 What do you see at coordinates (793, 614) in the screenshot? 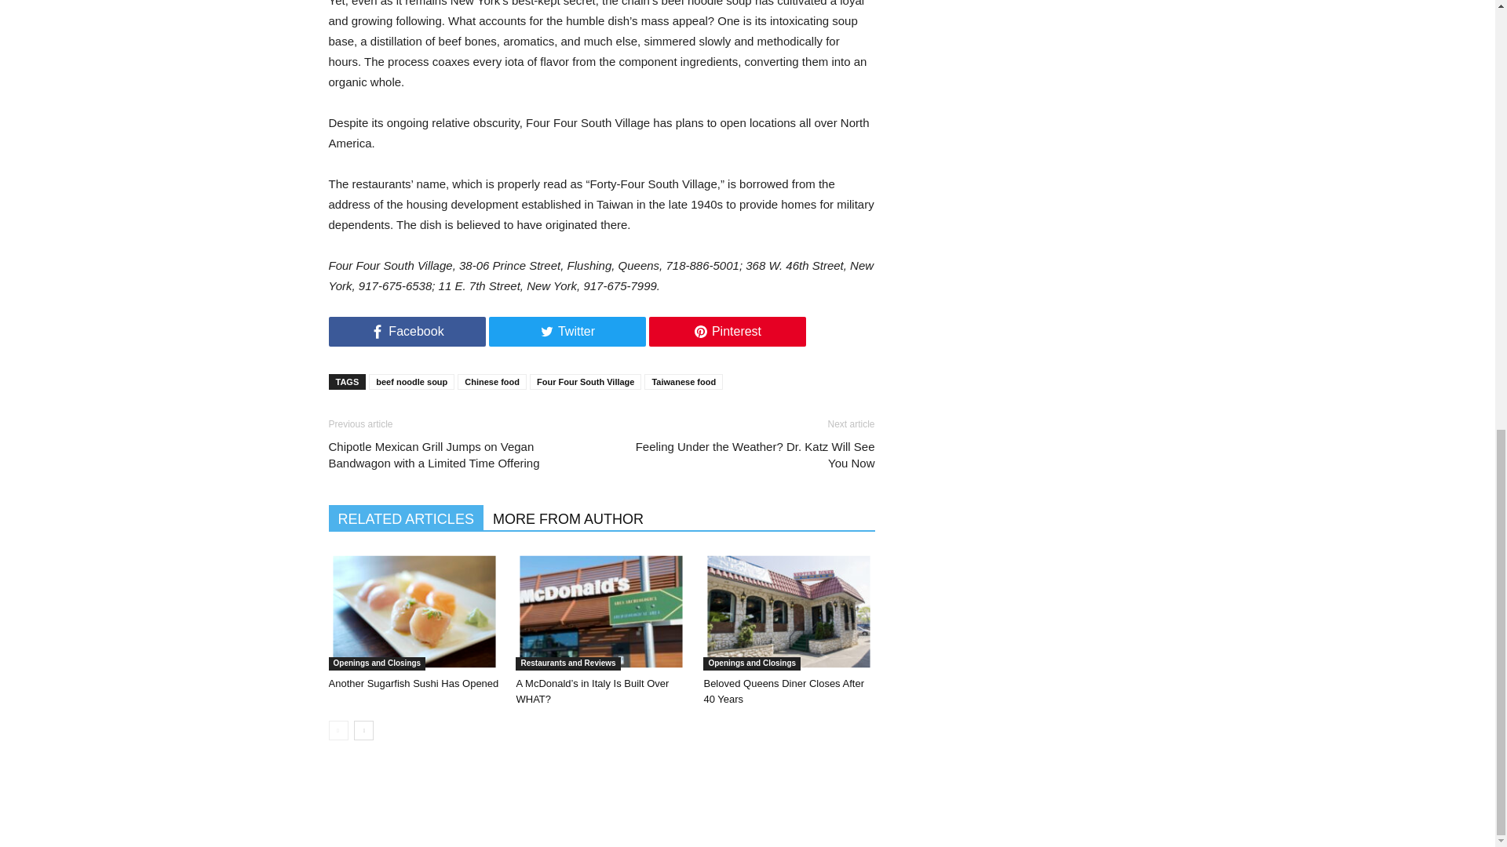
I see `Beloved Queens Diner Closes After 40 Years` at bounding box center [793, 614].